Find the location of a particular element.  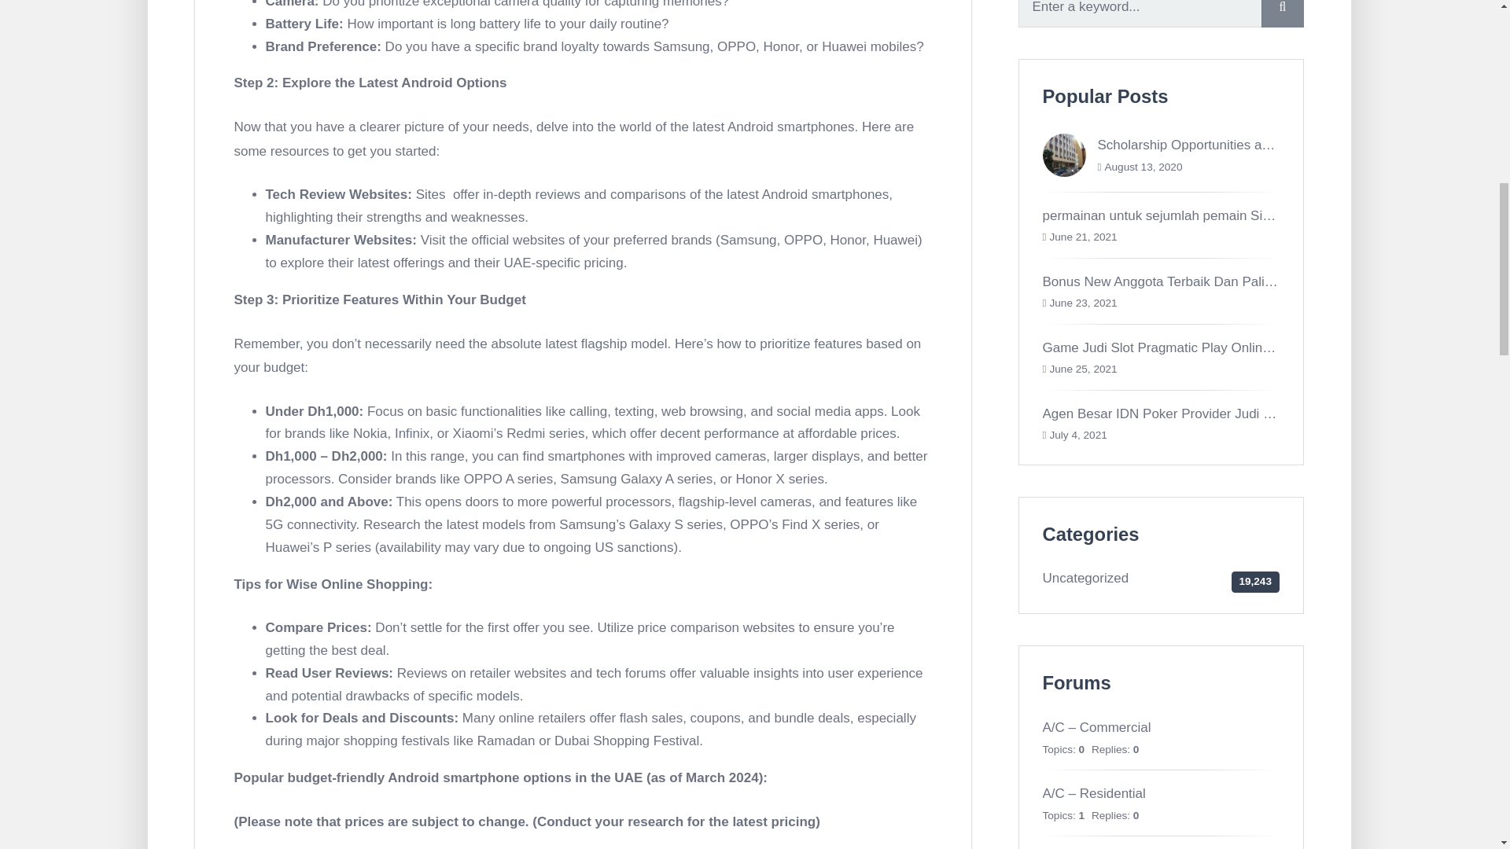

July 4, 2021 is located at coordinates (1077, 435).